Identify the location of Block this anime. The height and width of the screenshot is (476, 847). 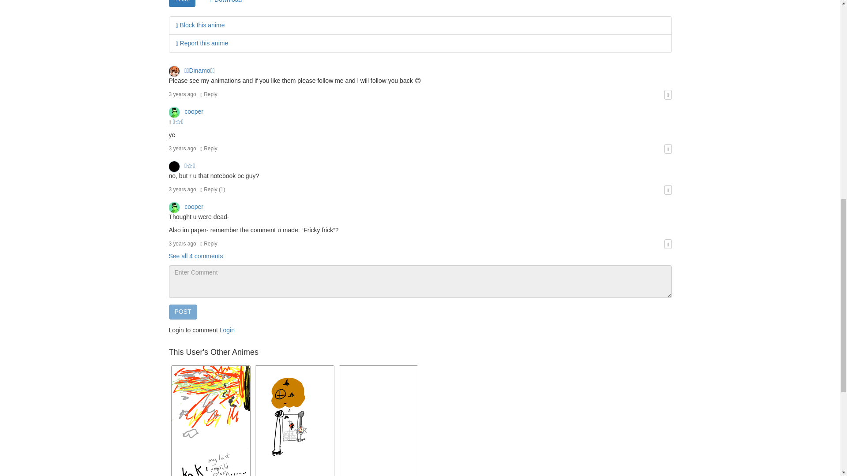
(199, 25).